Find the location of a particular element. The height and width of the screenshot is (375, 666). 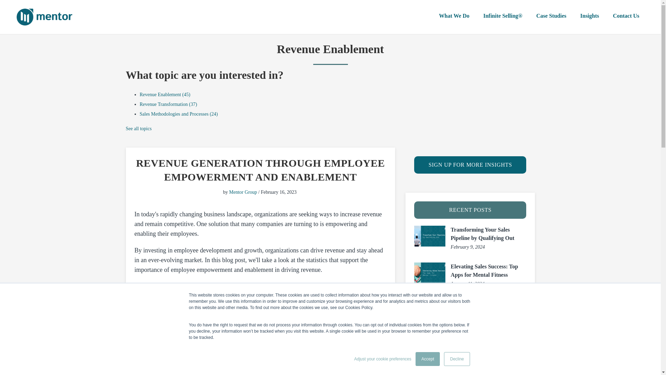

Insights is located at coordinates (590, 16).